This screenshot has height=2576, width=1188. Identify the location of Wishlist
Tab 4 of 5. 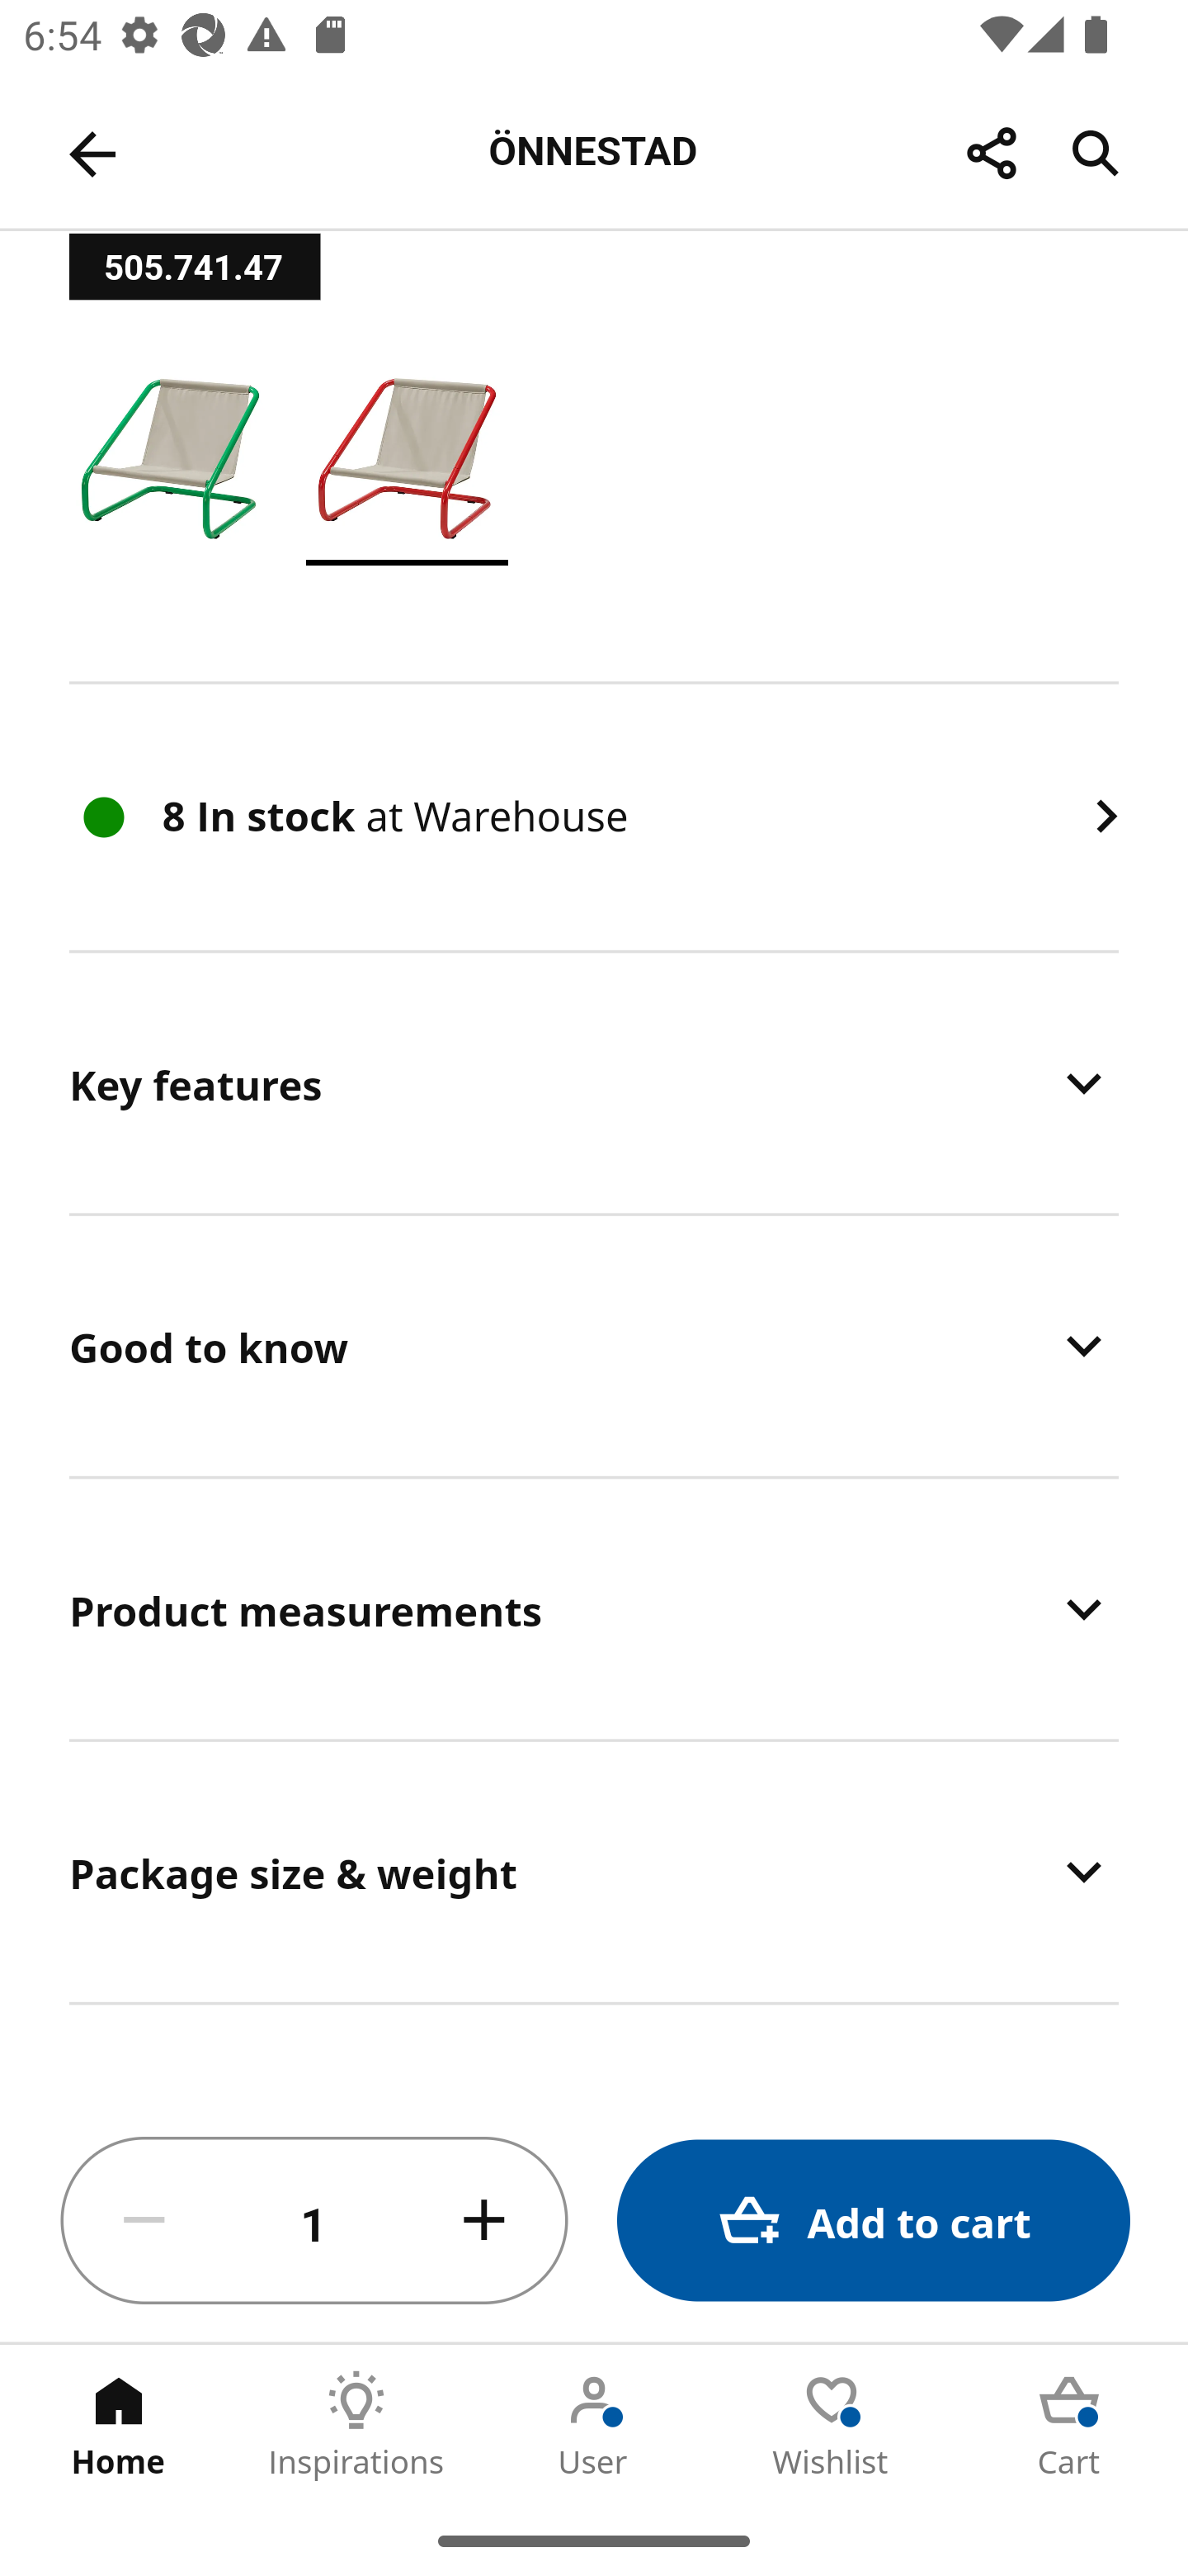
(832, 2425).